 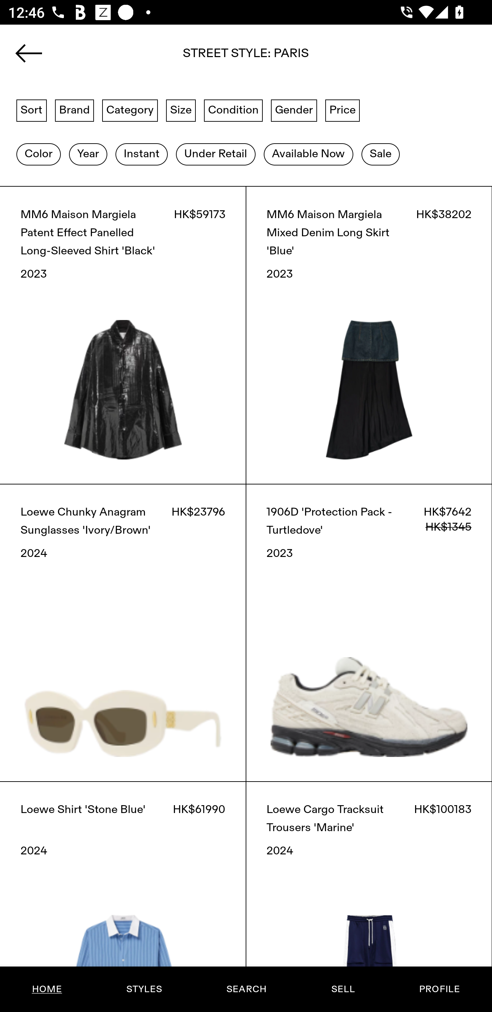 What do you see at coordinates (343, 989) in the screenshot?
I see `SELL` at bounding box center [343, 989].